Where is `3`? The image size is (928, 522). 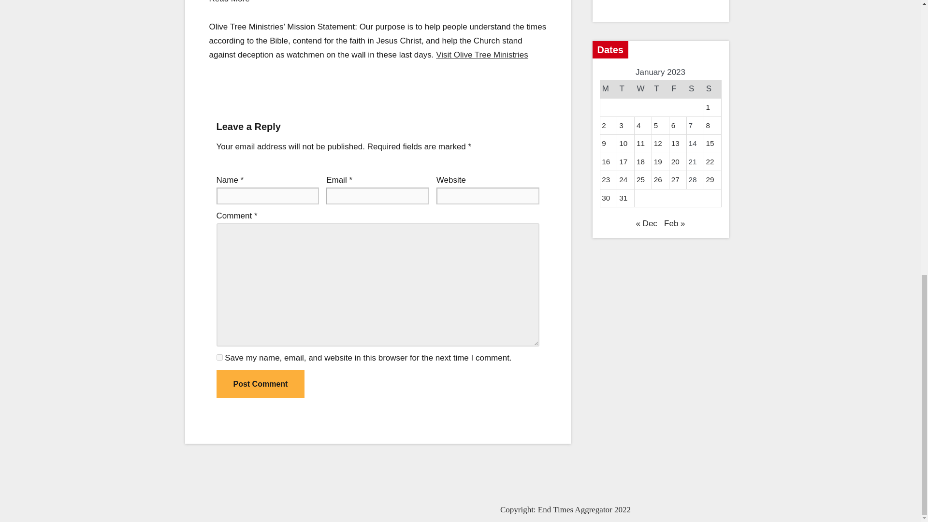 3 is located at coordinates (621, 125).